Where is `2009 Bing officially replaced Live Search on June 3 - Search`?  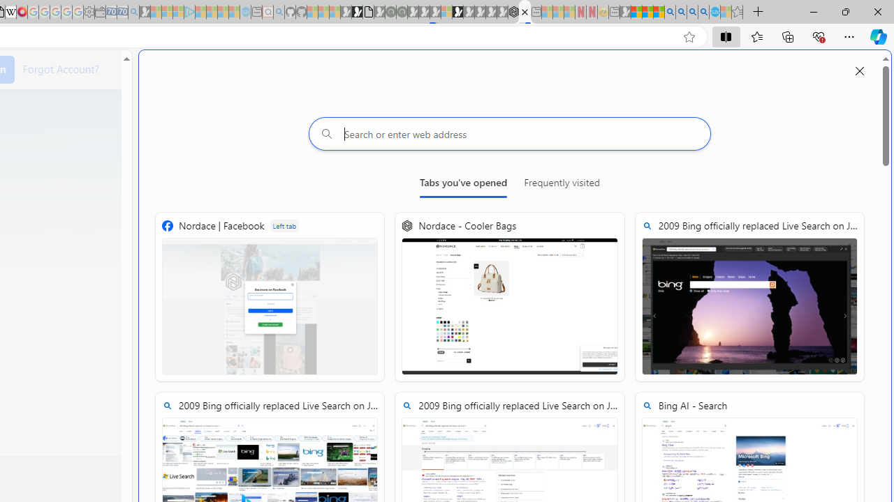
2009 Bing officially replaced Live Search on June 3 - Search is located at coordinates (681, 13).